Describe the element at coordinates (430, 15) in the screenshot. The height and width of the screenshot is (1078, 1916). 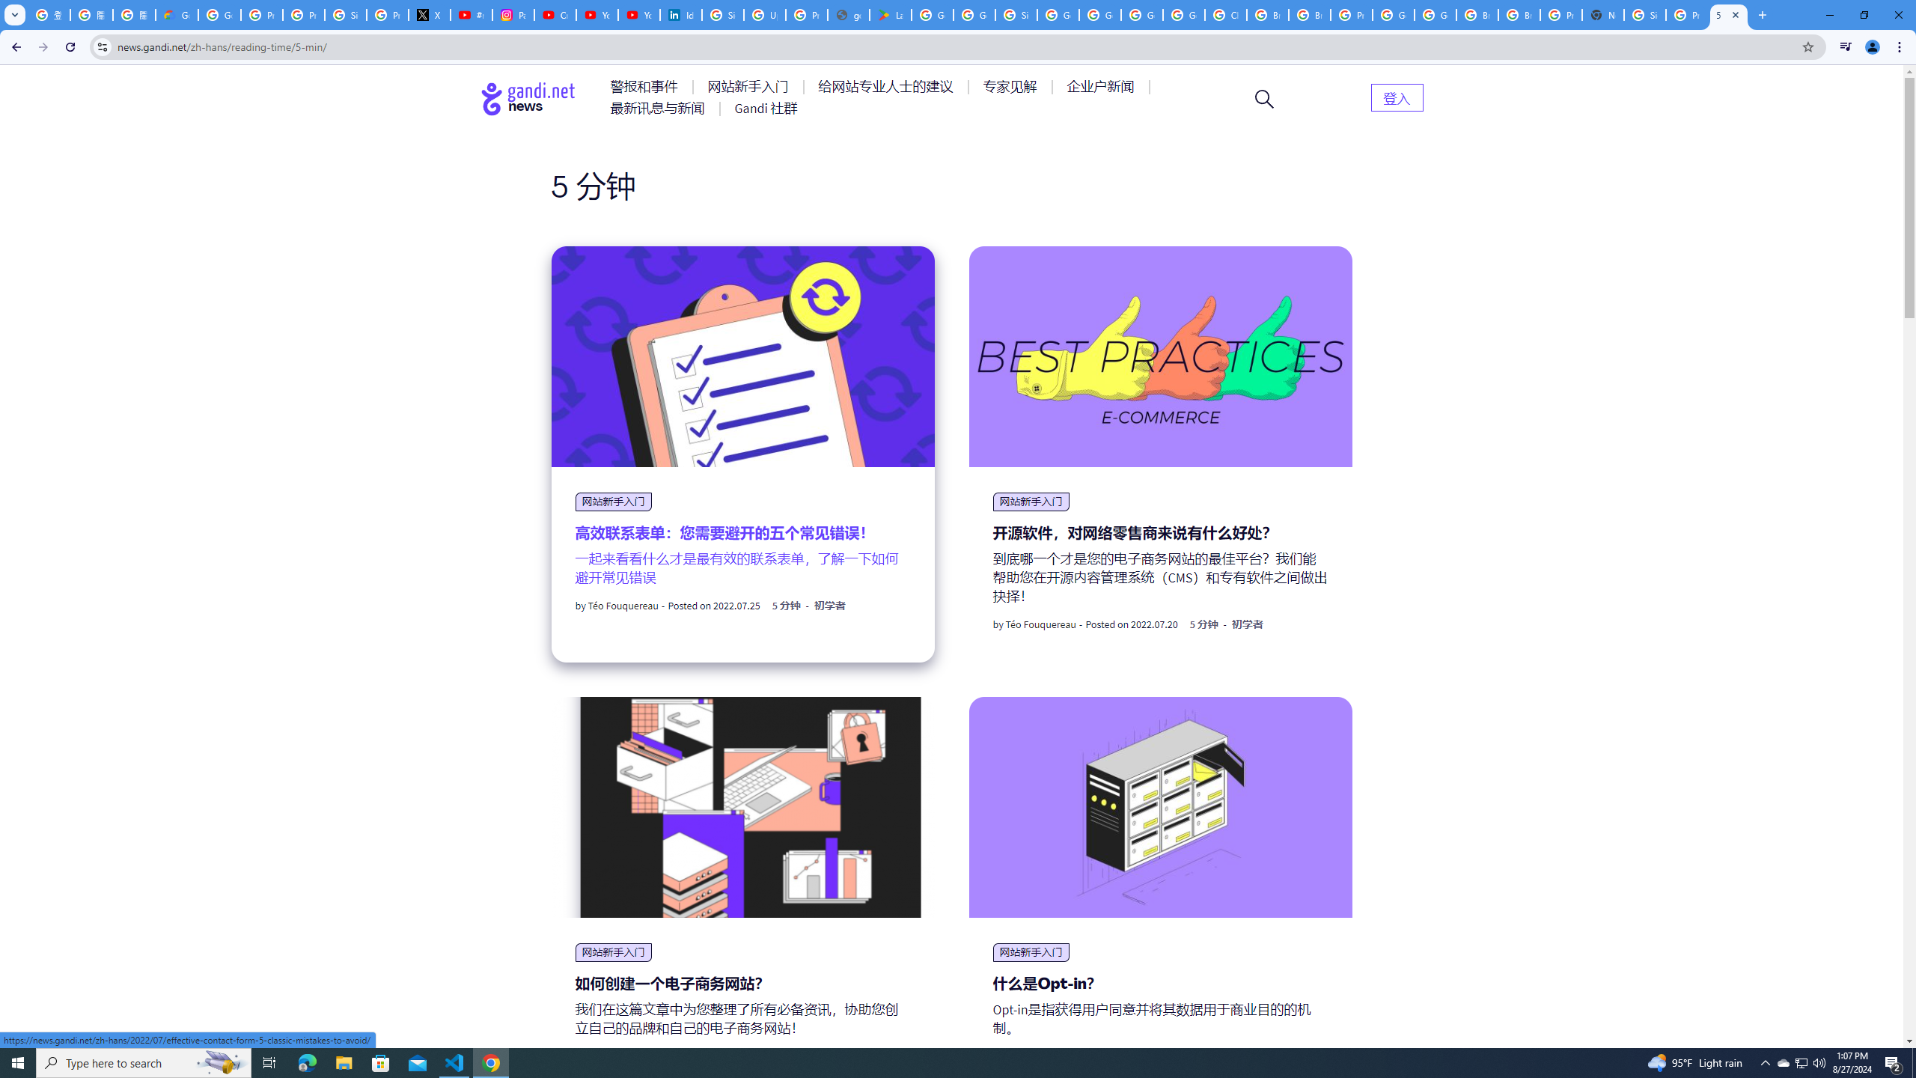
I see `X` at that location.